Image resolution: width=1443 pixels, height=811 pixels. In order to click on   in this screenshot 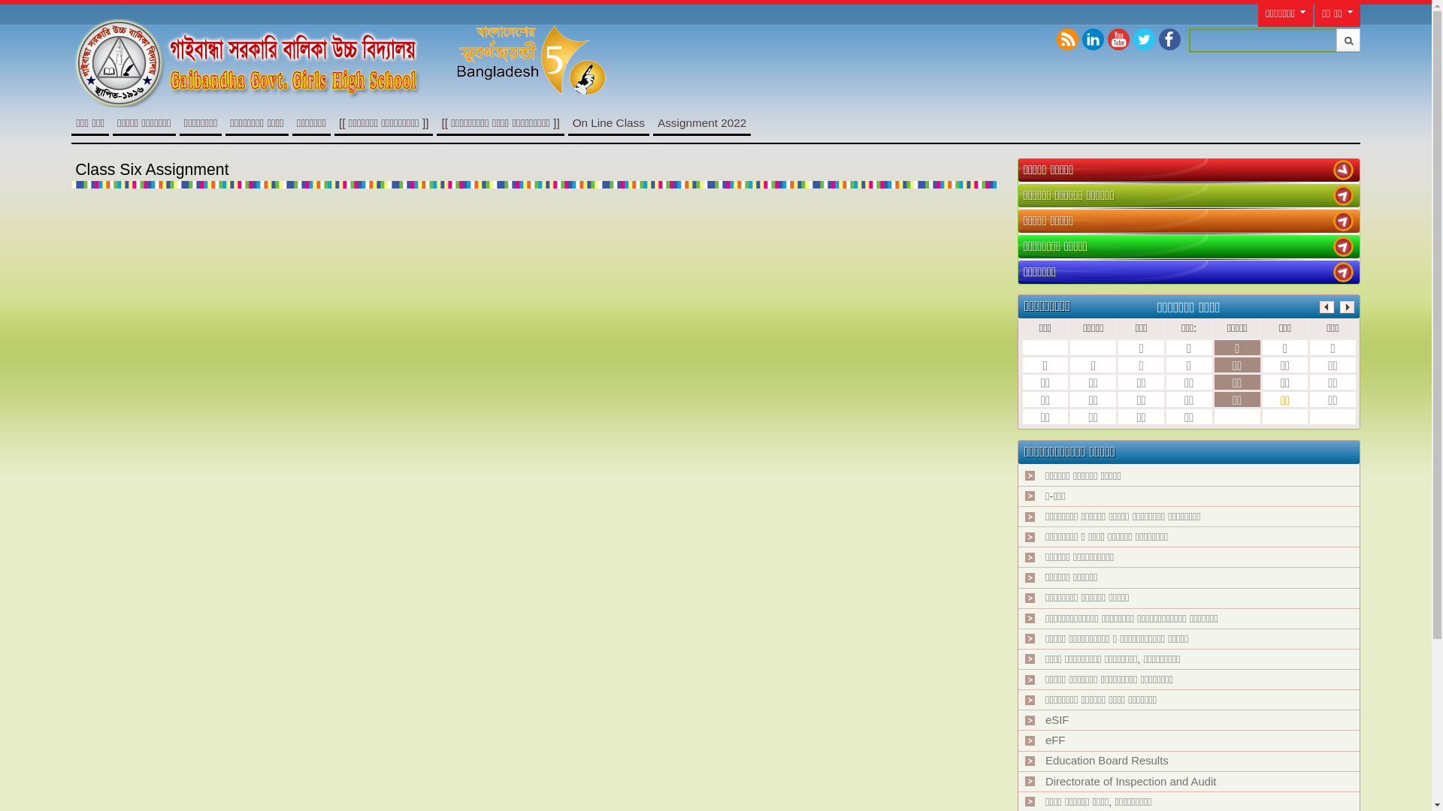, I will do `click(1344, 195)`.